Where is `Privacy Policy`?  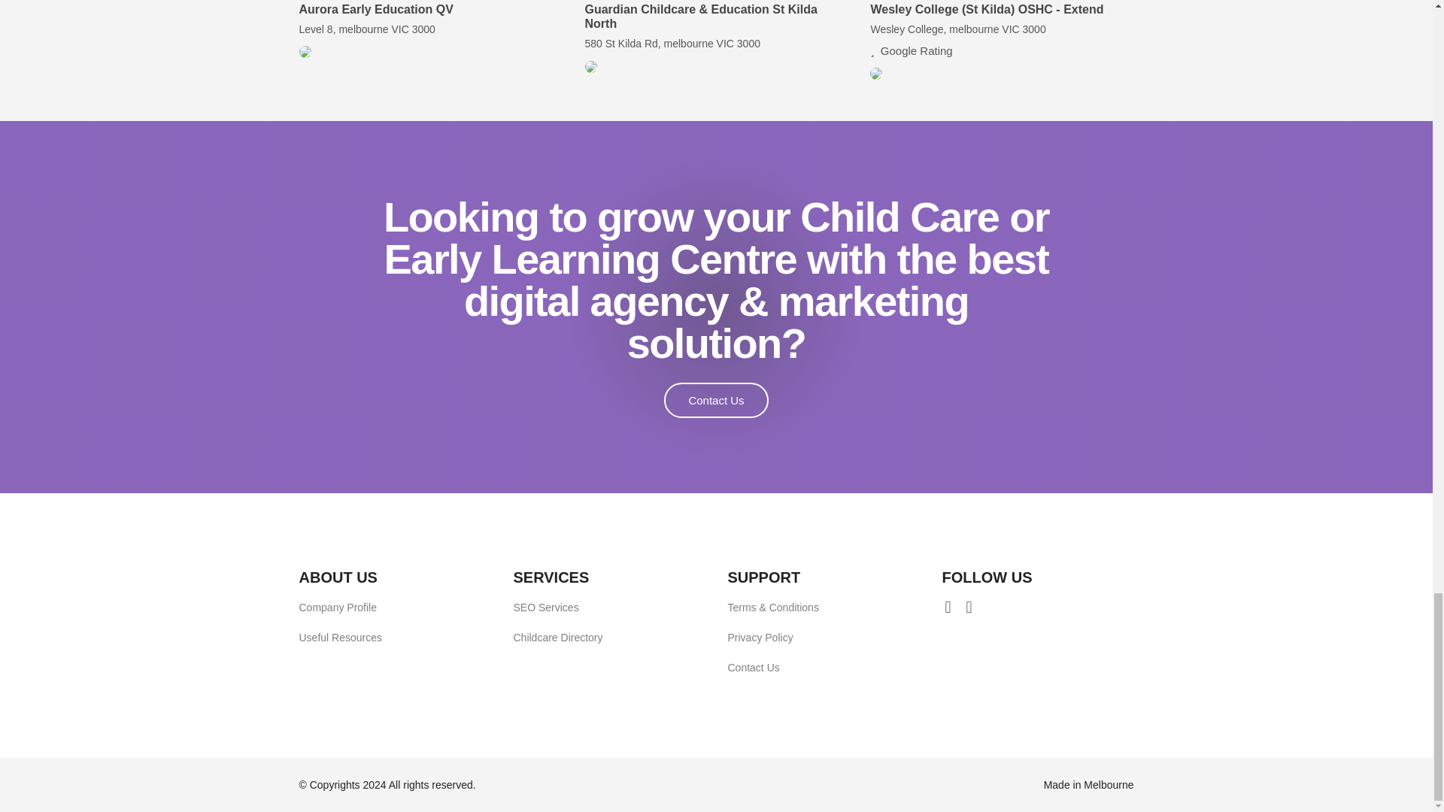
Privacy Policy is located at coordinates (760, 638).